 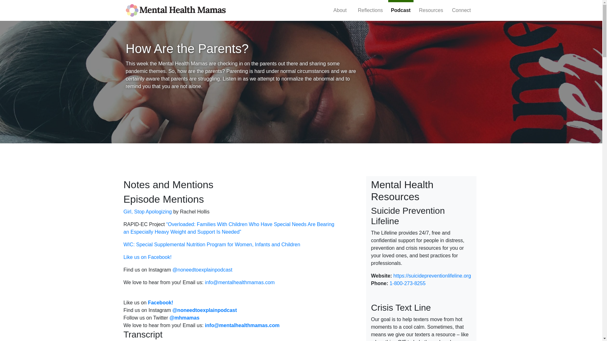 What do you see at coordinates (340, 10) in the screenshot?
I see `About` at bounding box center [340, 10].